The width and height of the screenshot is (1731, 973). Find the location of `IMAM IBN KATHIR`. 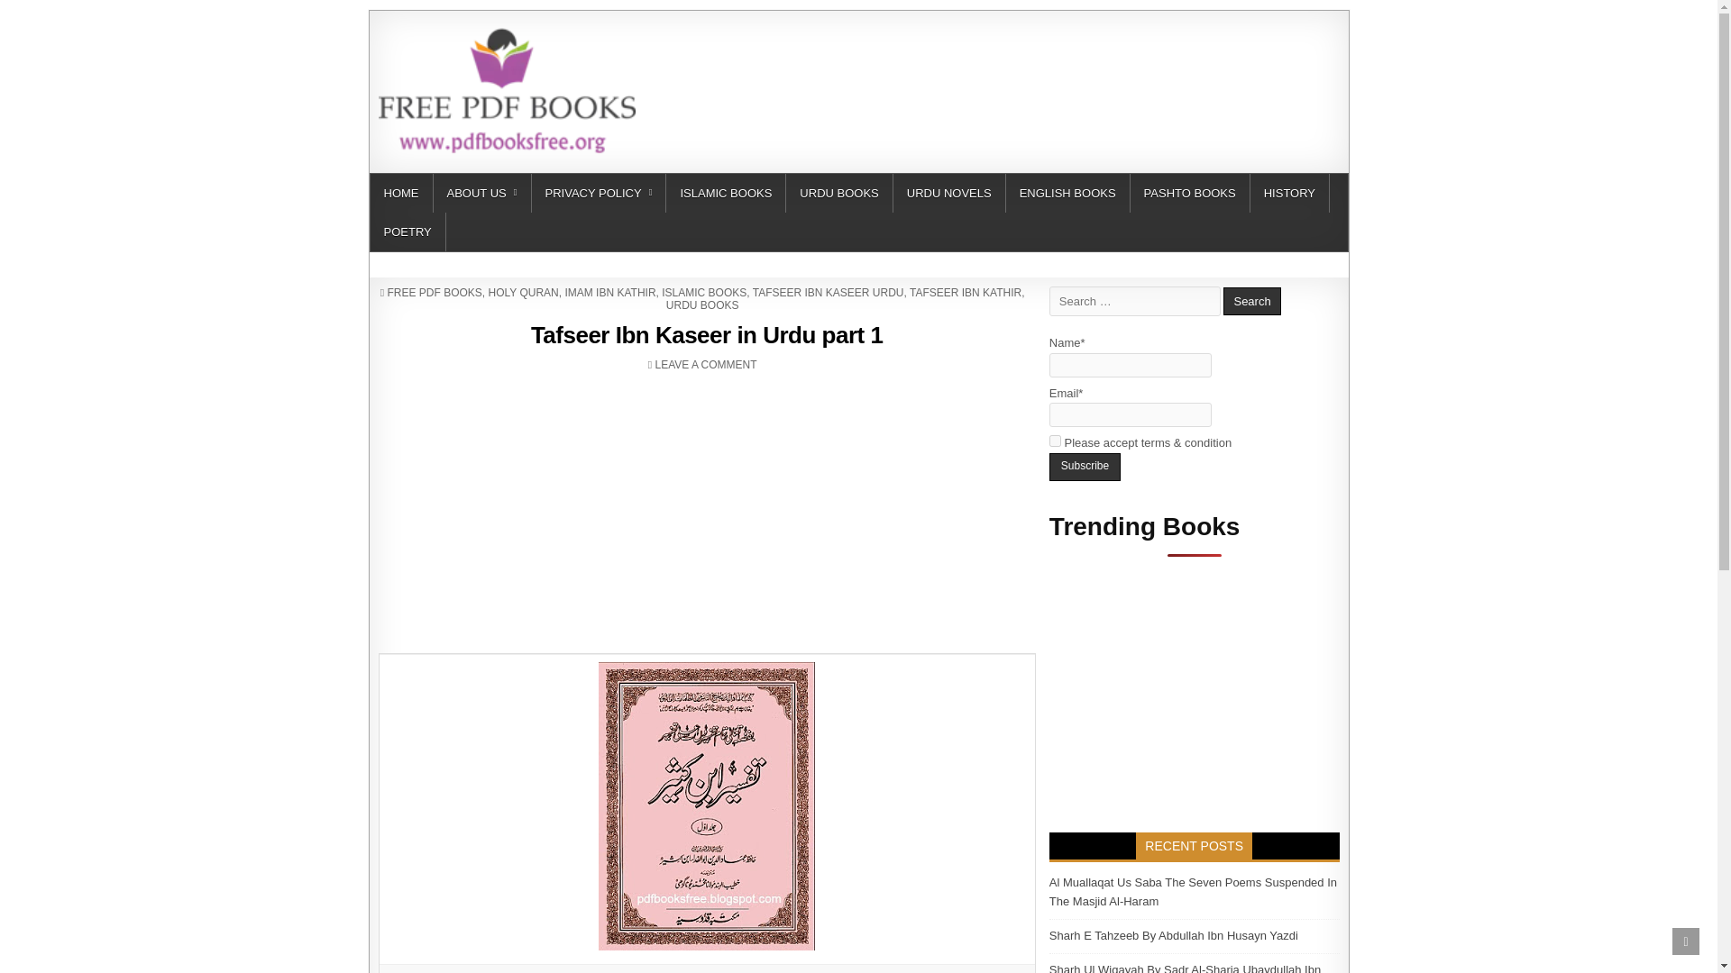

IMAM IBN KATHIR is located at coordinates (609, 292).